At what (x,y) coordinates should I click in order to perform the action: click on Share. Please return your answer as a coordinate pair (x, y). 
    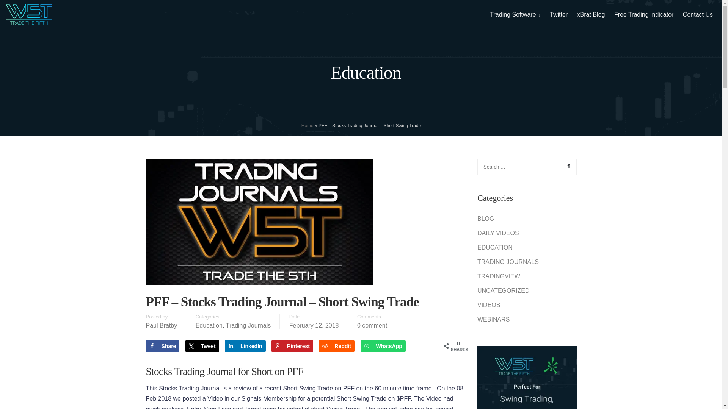
    Looking at the image, I should click on (162, 346).